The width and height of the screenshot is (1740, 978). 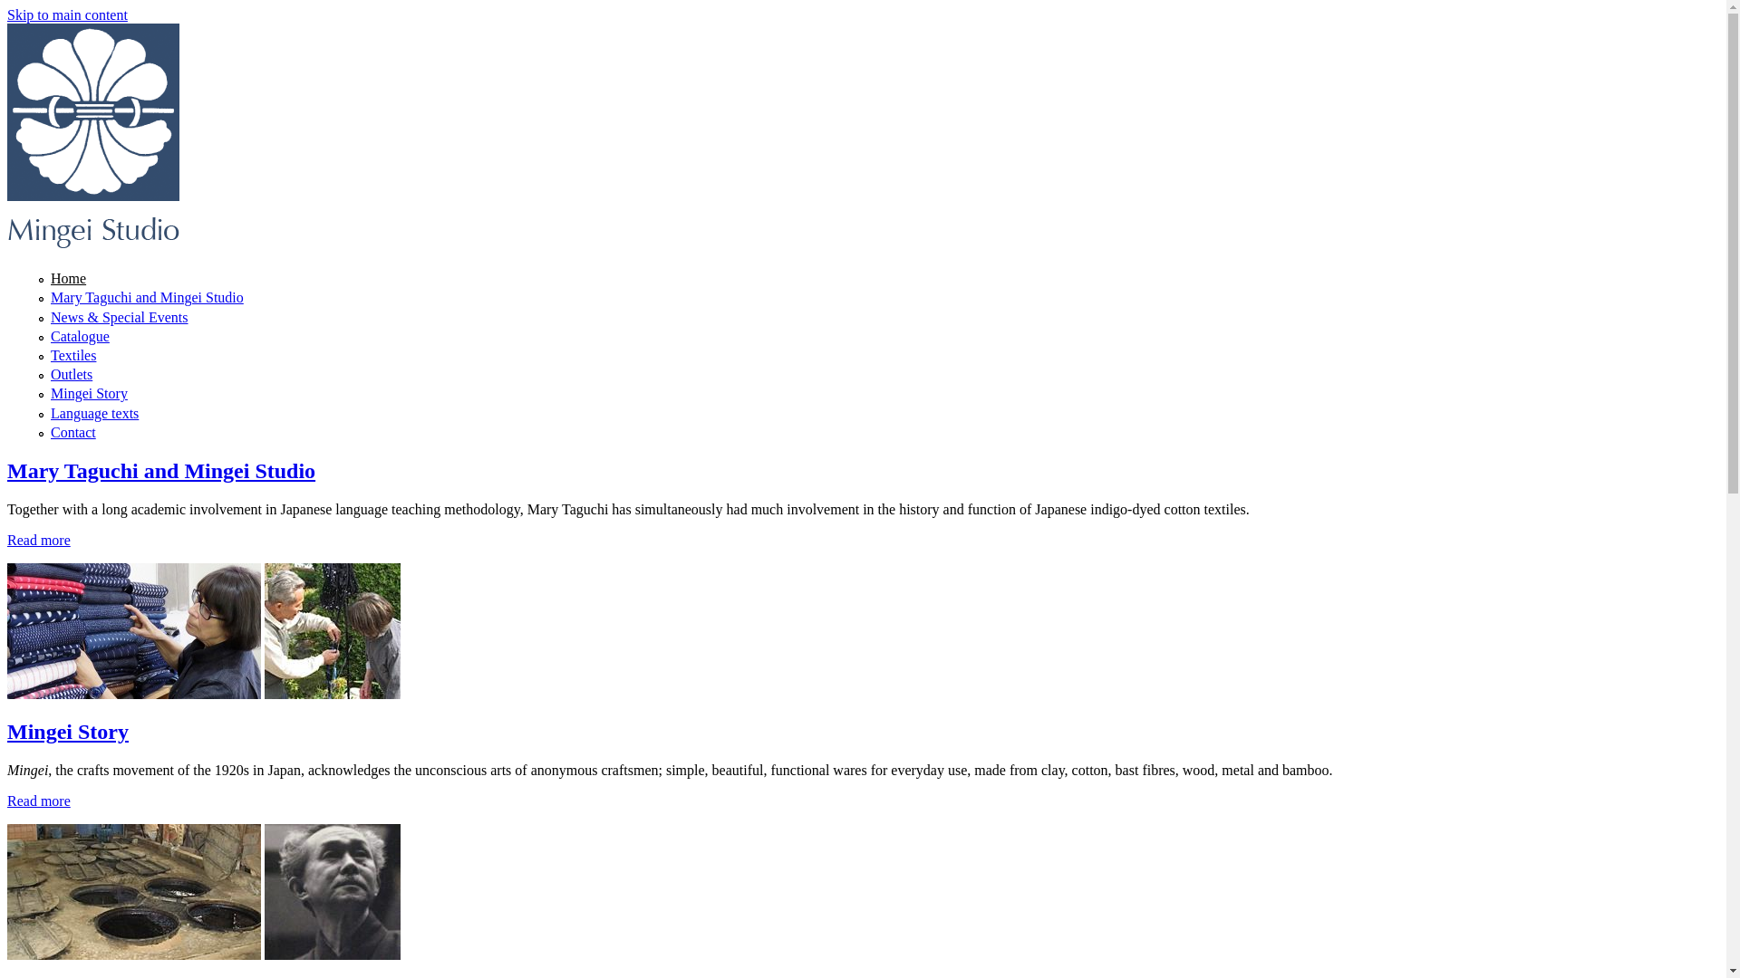 I want to click on Mary Taguchi and Mingei Studio, so click(x=147, y=297).